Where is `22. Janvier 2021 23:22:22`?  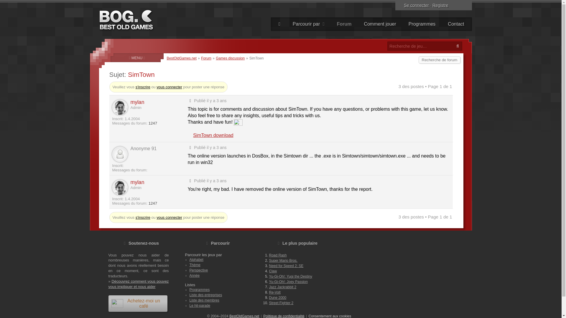
22. Janvier 2021 23:22:22 is located at coordinates (216, 100).